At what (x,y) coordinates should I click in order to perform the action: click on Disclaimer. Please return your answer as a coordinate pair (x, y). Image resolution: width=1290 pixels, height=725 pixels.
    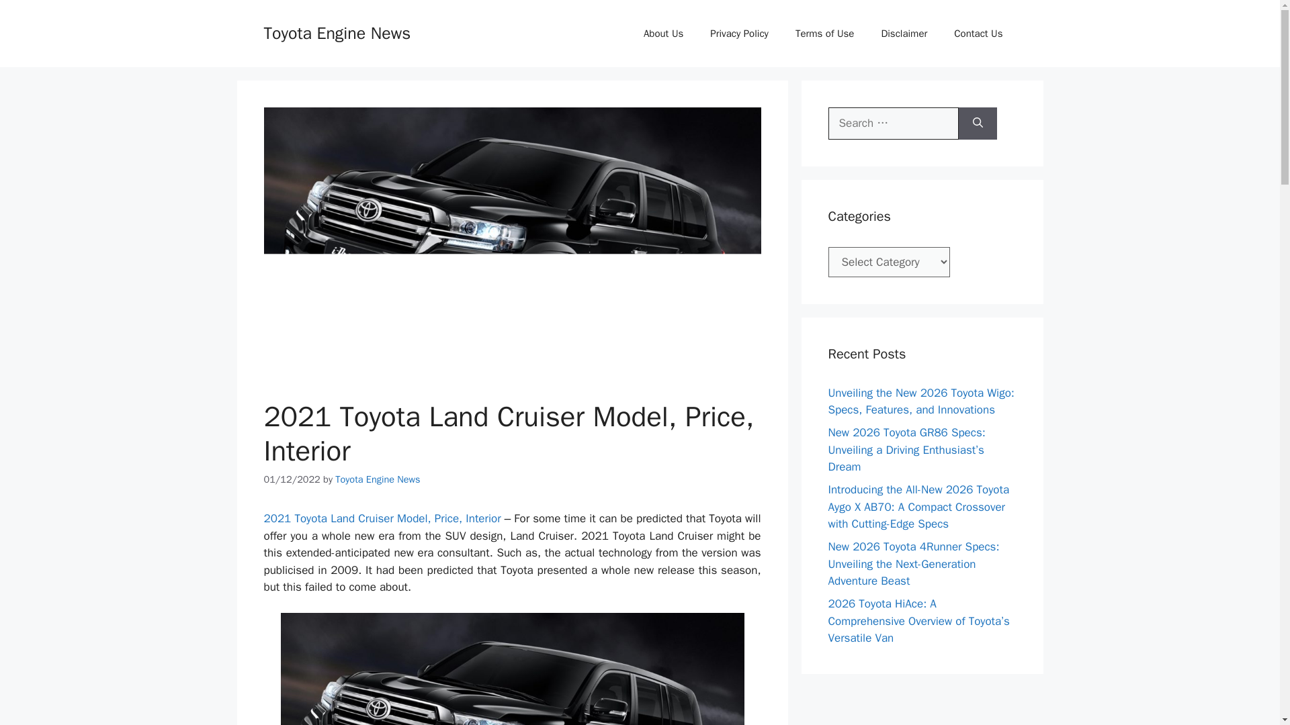
    Looking at the image, I should click on (903, 34).